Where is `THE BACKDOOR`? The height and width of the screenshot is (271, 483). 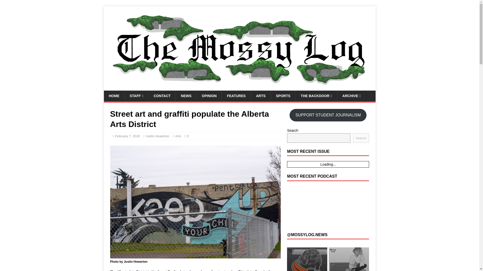 THE BACKDOOR is located at coordinates (316, 96).